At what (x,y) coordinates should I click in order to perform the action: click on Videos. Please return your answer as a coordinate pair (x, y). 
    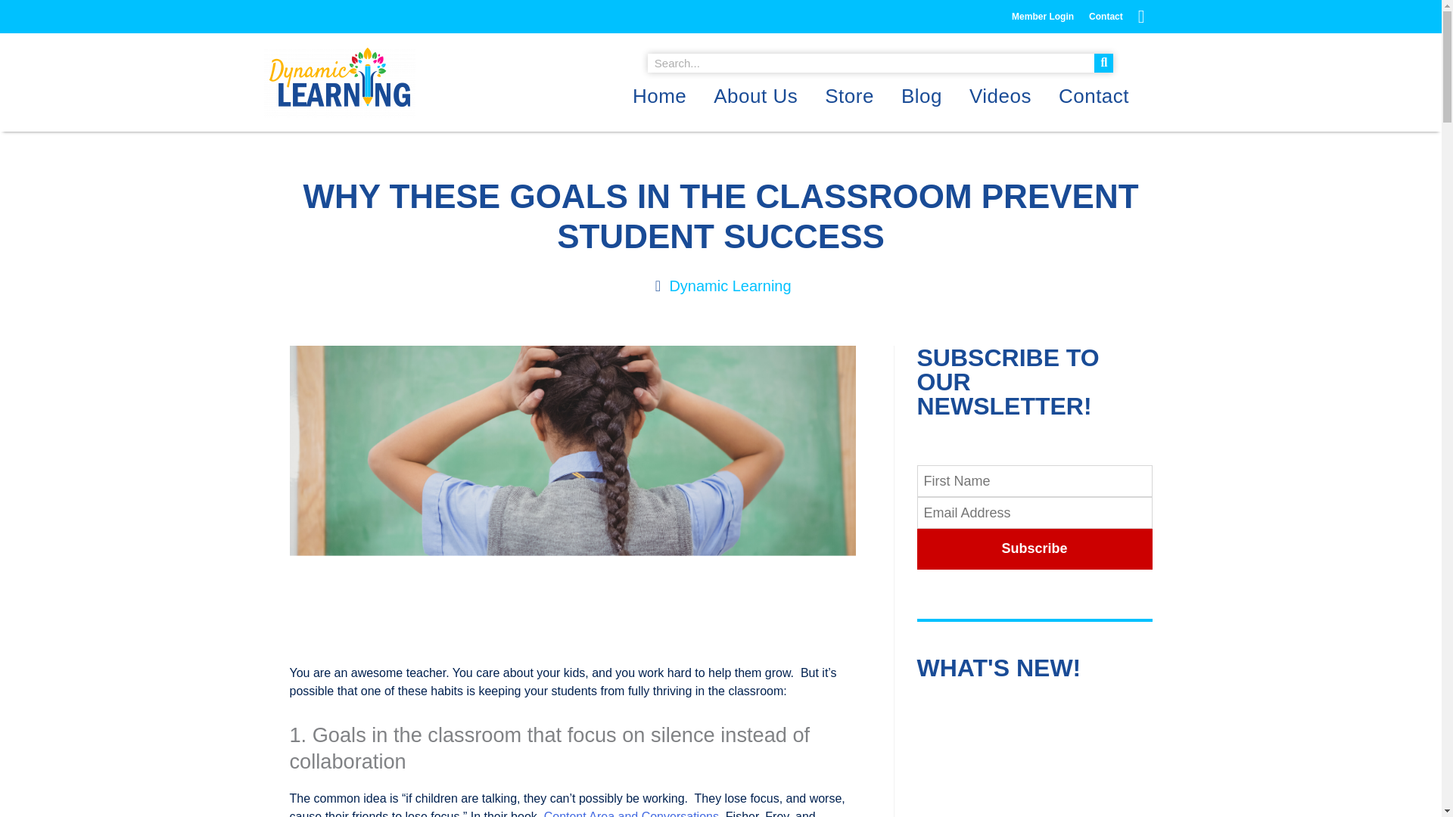
    Looking at the image, I should click on (1000, 95).